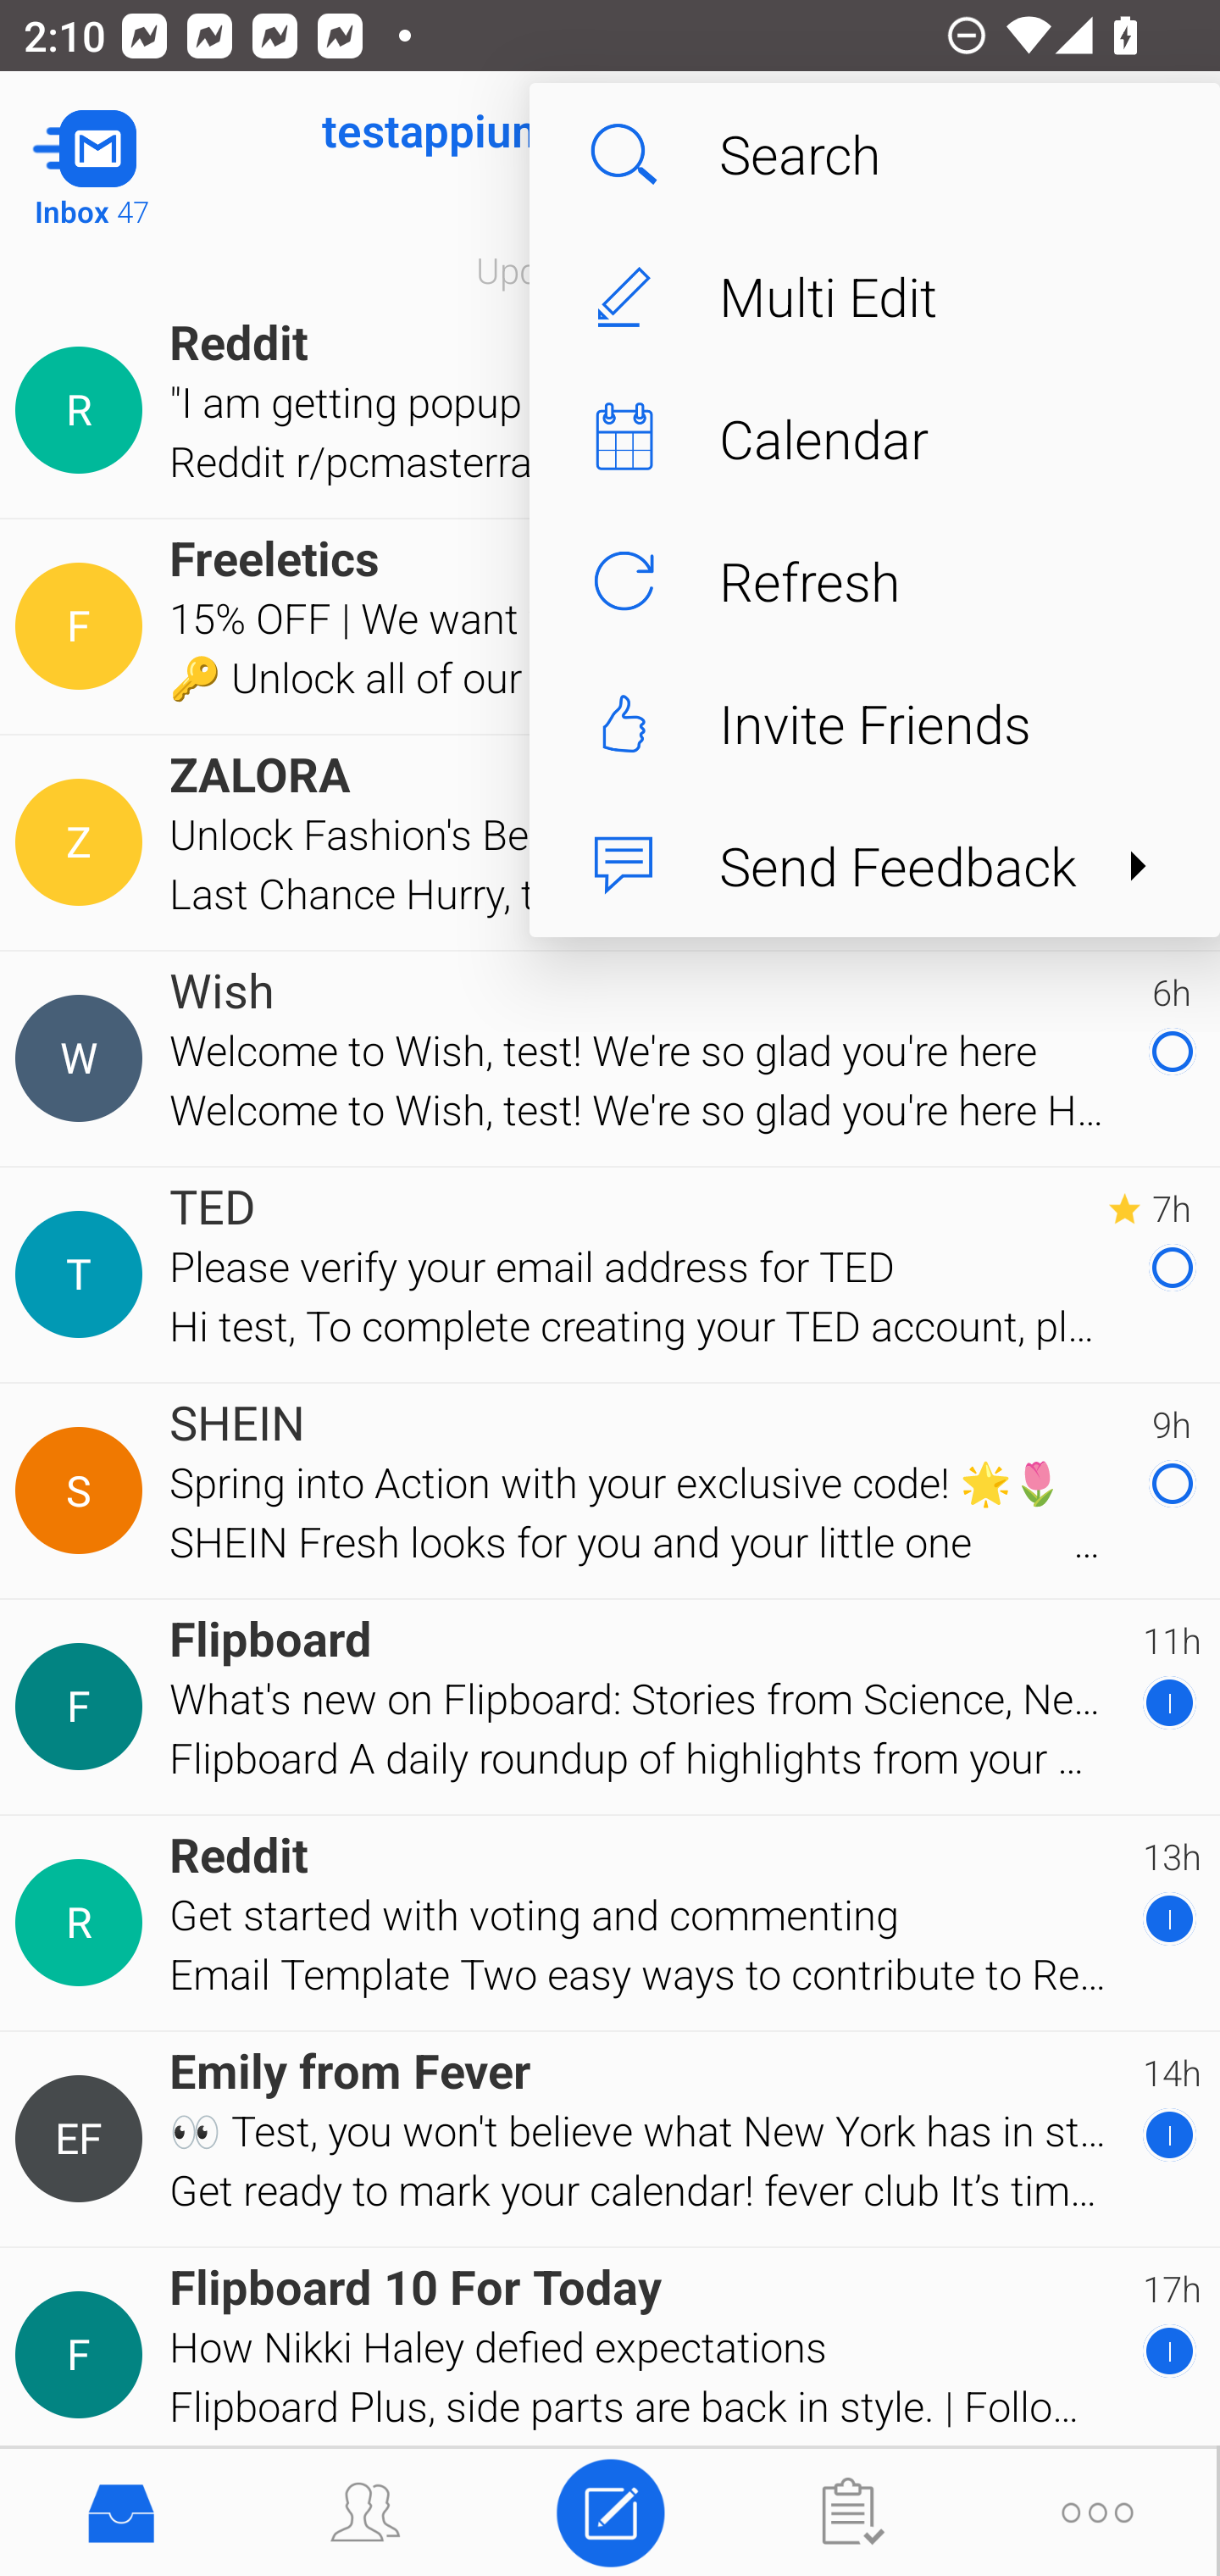  What do you see at coordinates (874, 580) in the screenshot?
I see `Refresh` at bounding box center [874, 580].